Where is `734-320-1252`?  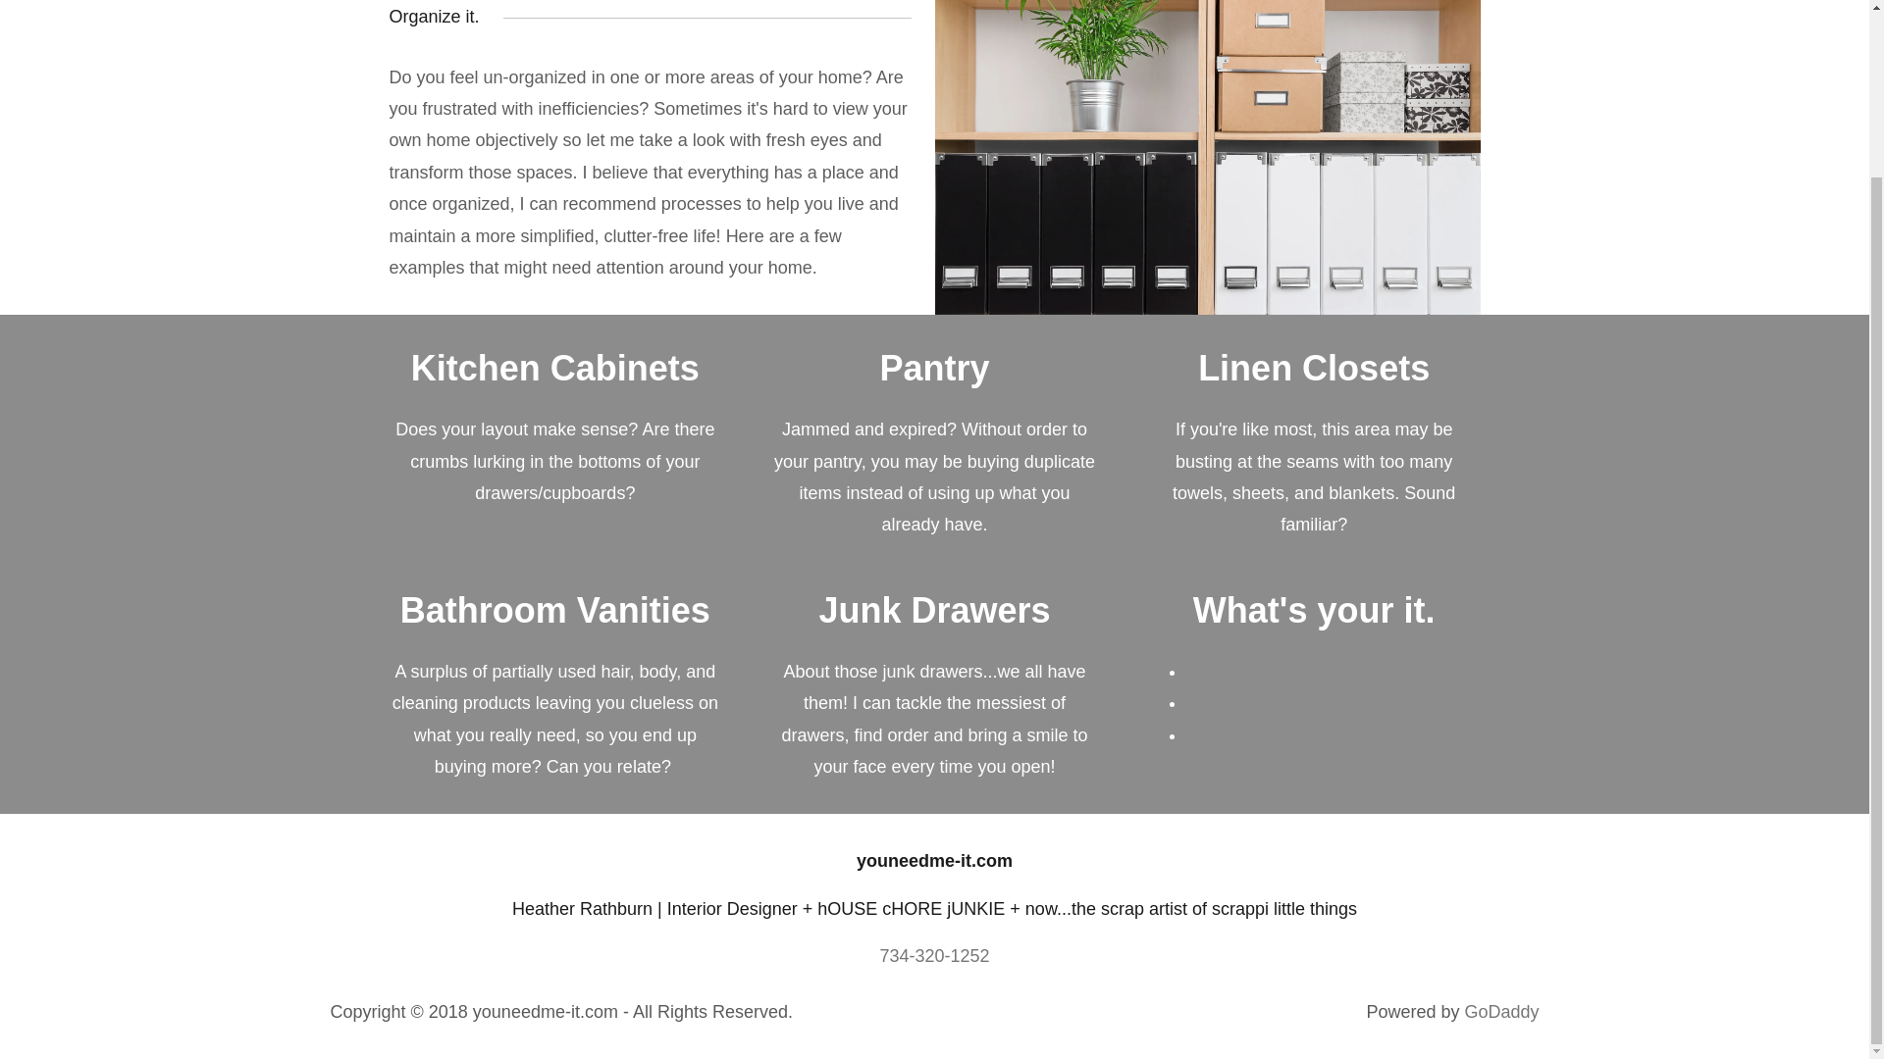
734-320-1252 is located at coordinates (934, 955).